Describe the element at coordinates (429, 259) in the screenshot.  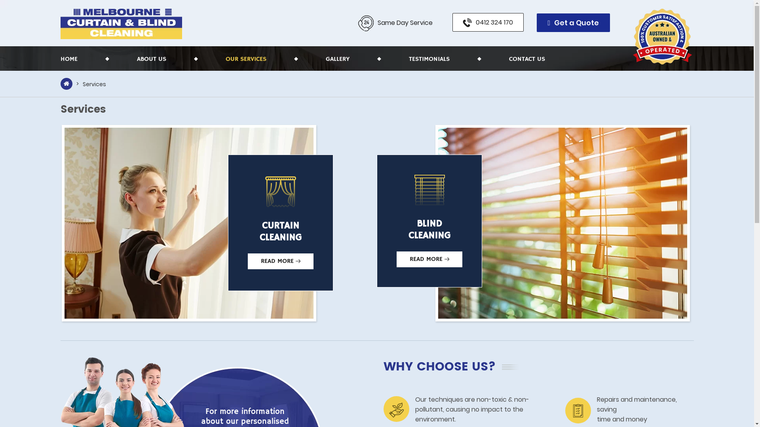
I see `READ MORE` at that location.